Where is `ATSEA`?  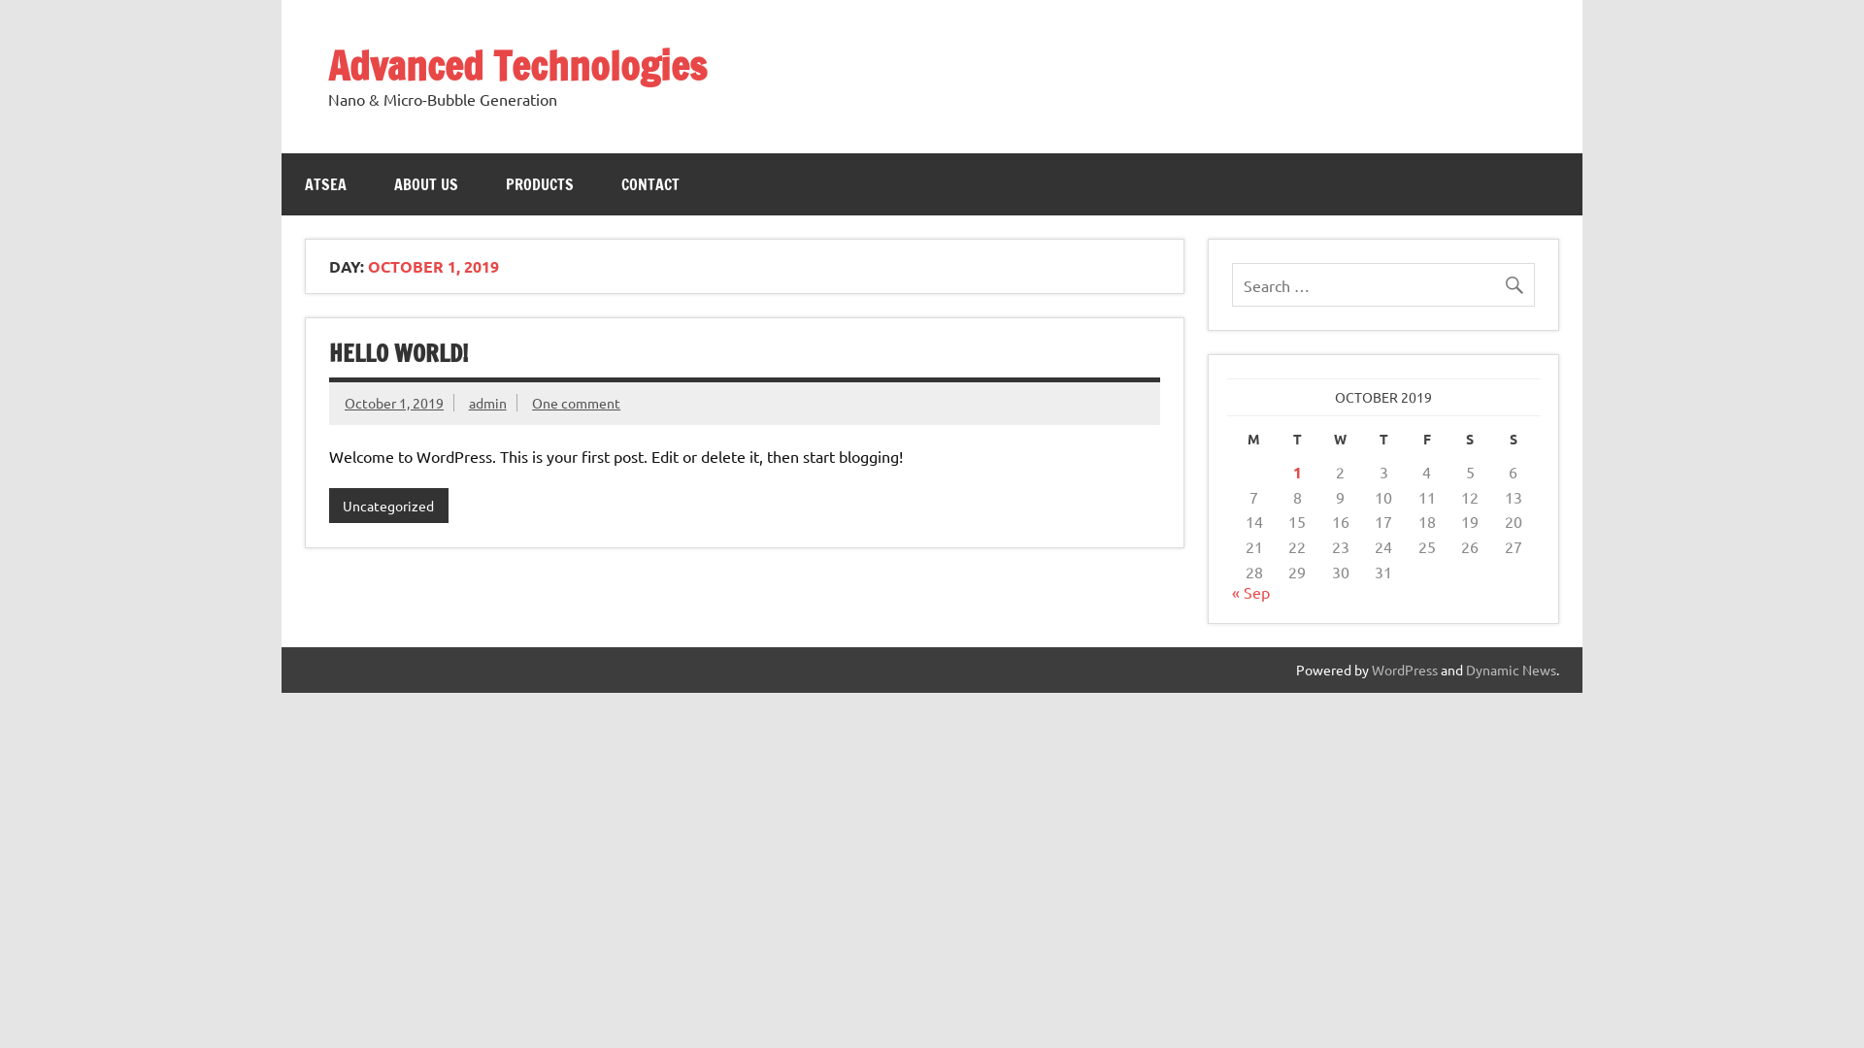 ATSEA is located at coordinates (326, 184).